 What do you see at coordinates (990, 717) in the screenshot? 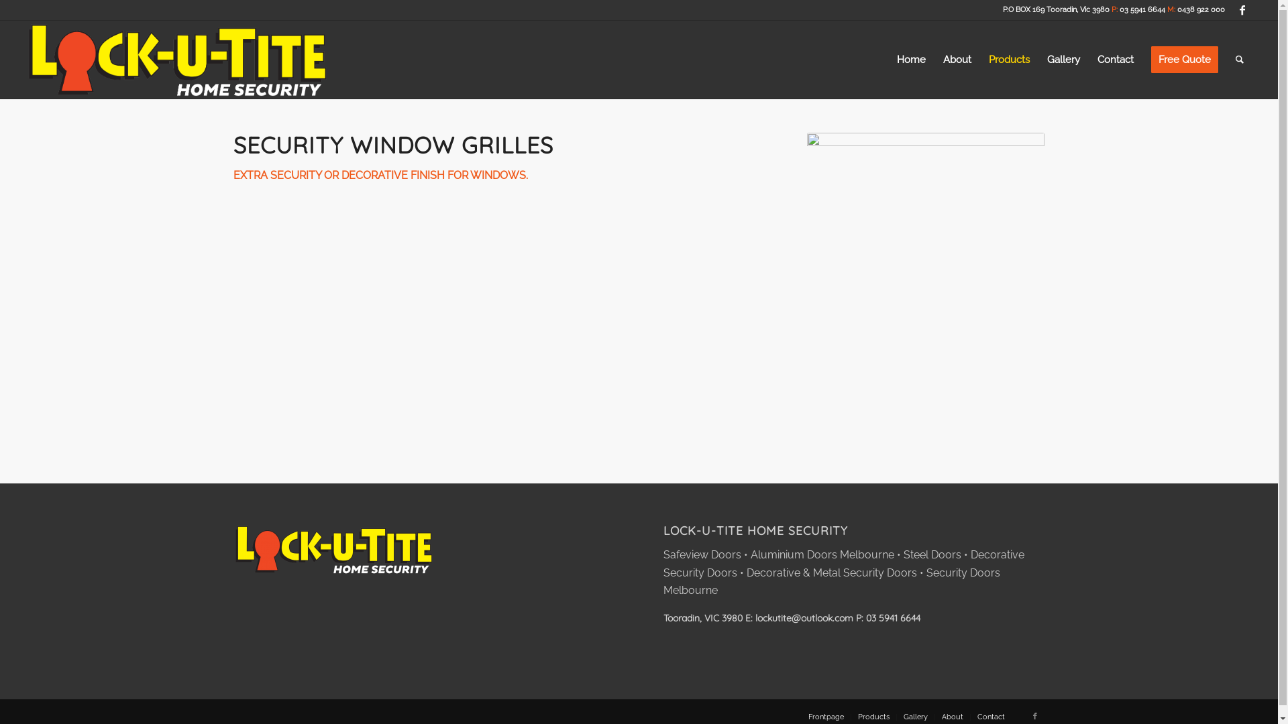
I see `Contact` at bounding box center [990, 717].